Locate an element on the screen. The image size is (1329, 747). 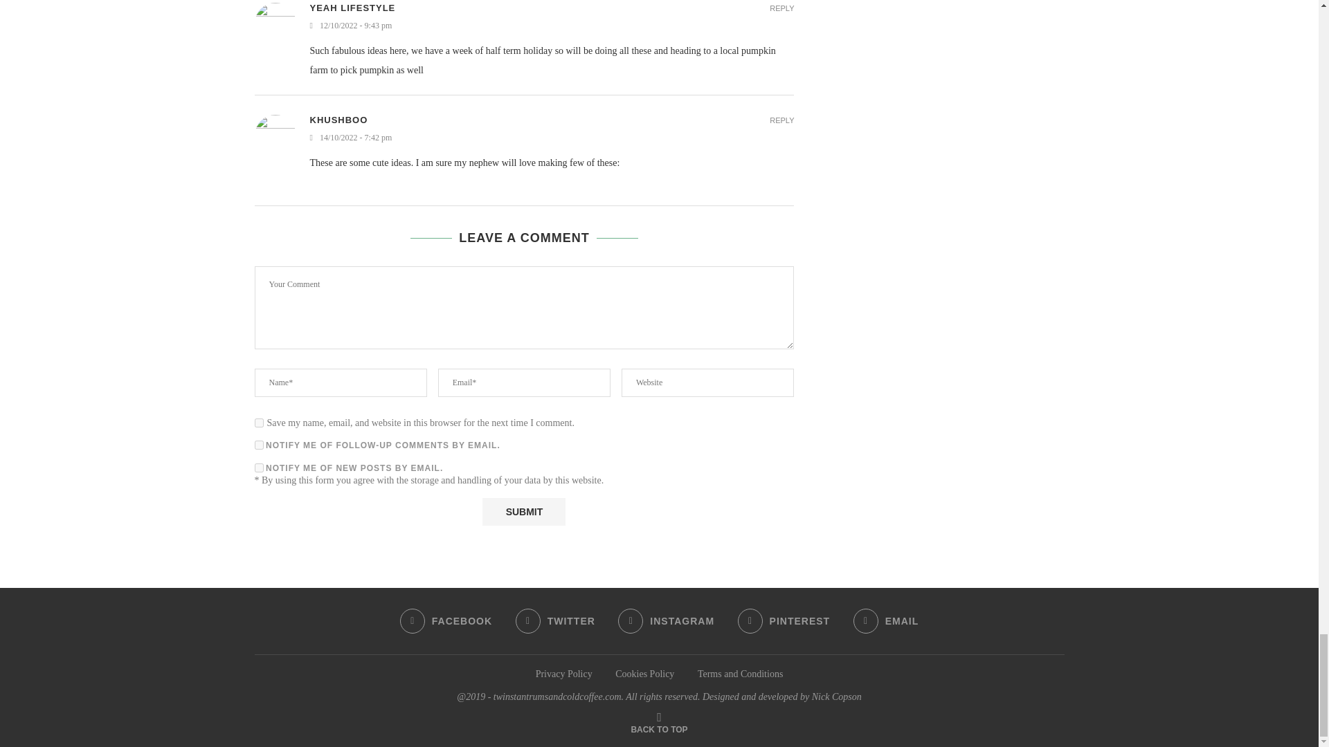
Submit is located at coordinates (523, 512).